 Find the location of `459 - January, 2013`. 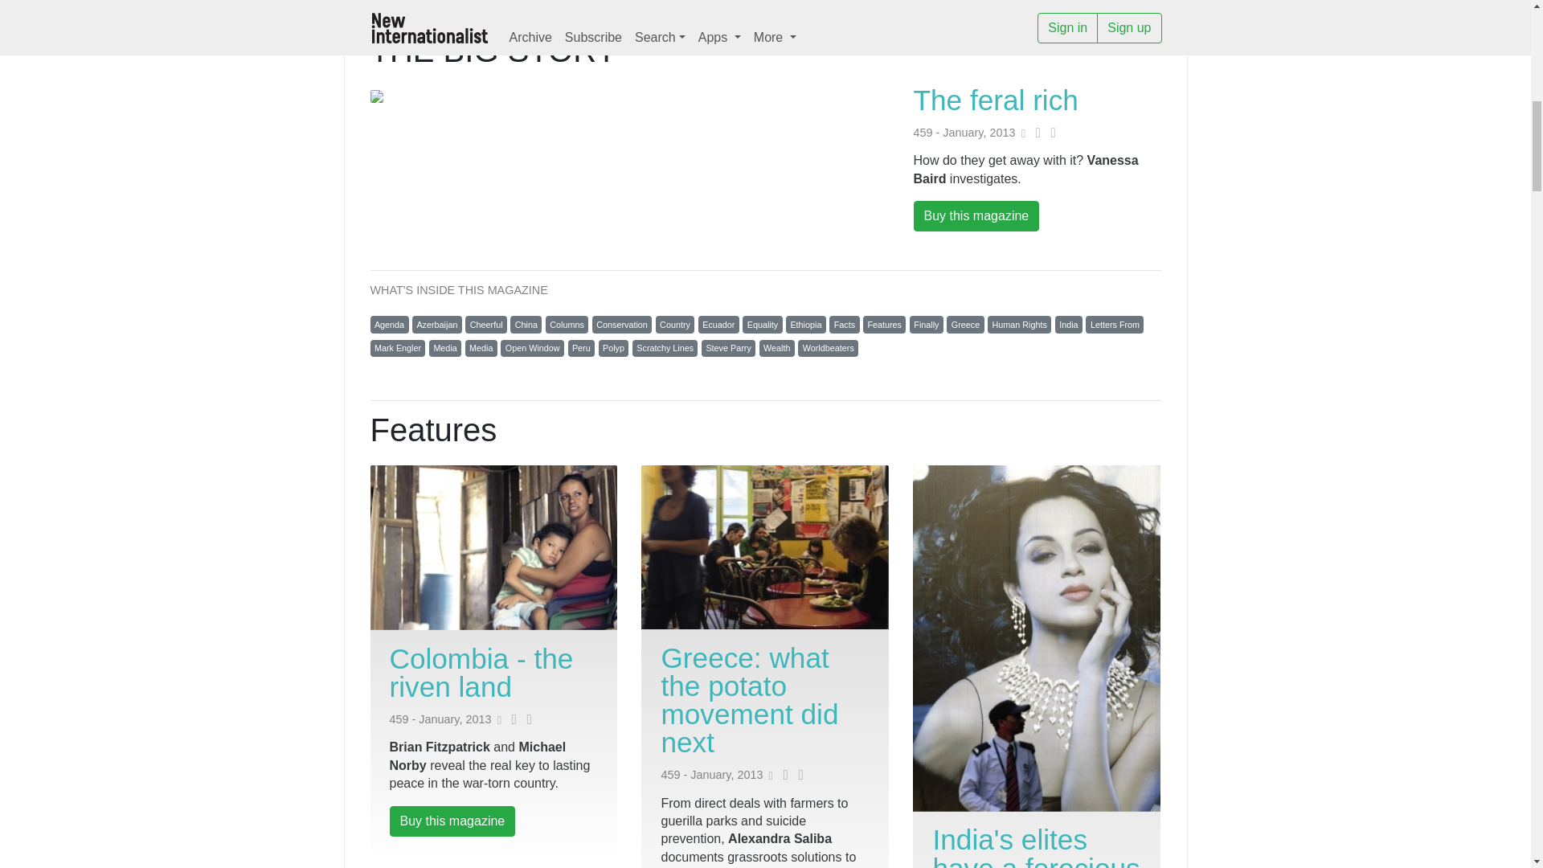

459 - January, 2013 is located at coordinates (964, 133).